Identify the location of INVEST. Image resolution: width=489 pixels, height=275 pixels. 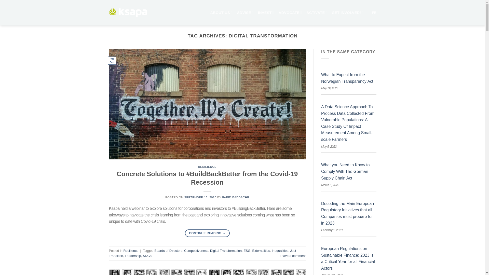
(266, 13).